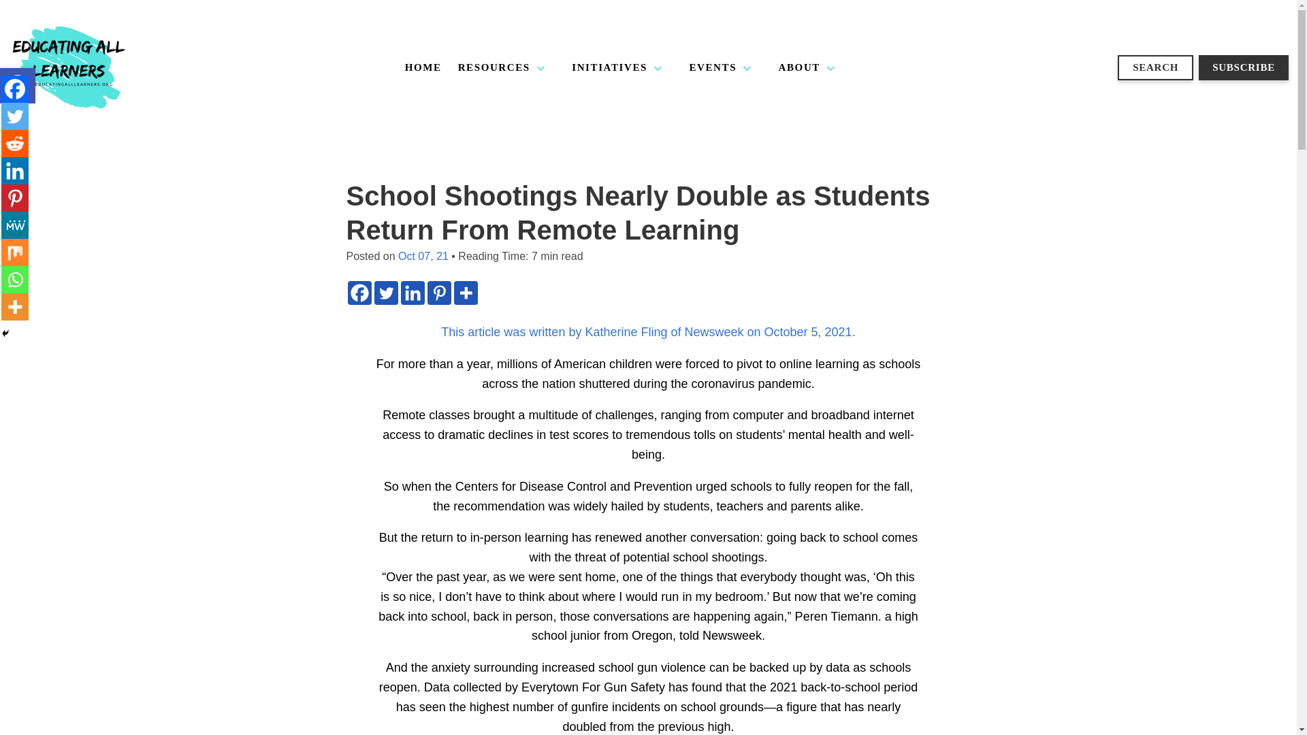 Image resolution: width=1307 pixels, height=735 pixels. What do you see at coordinates (618, 67) in the screenshot?
I see `INITIATIVES` at bounding box center [618, 67].